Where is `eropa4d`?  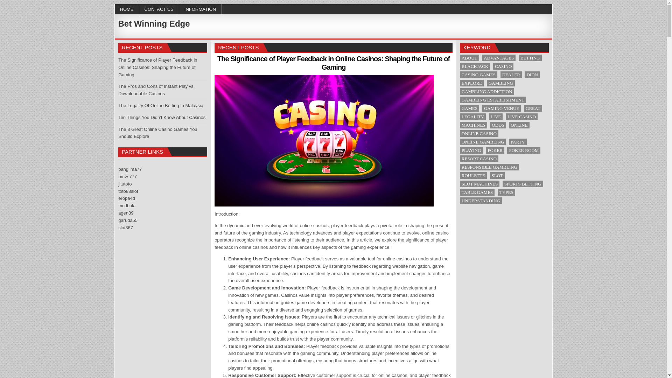 eropa4d is located at coordinates (126, 198).